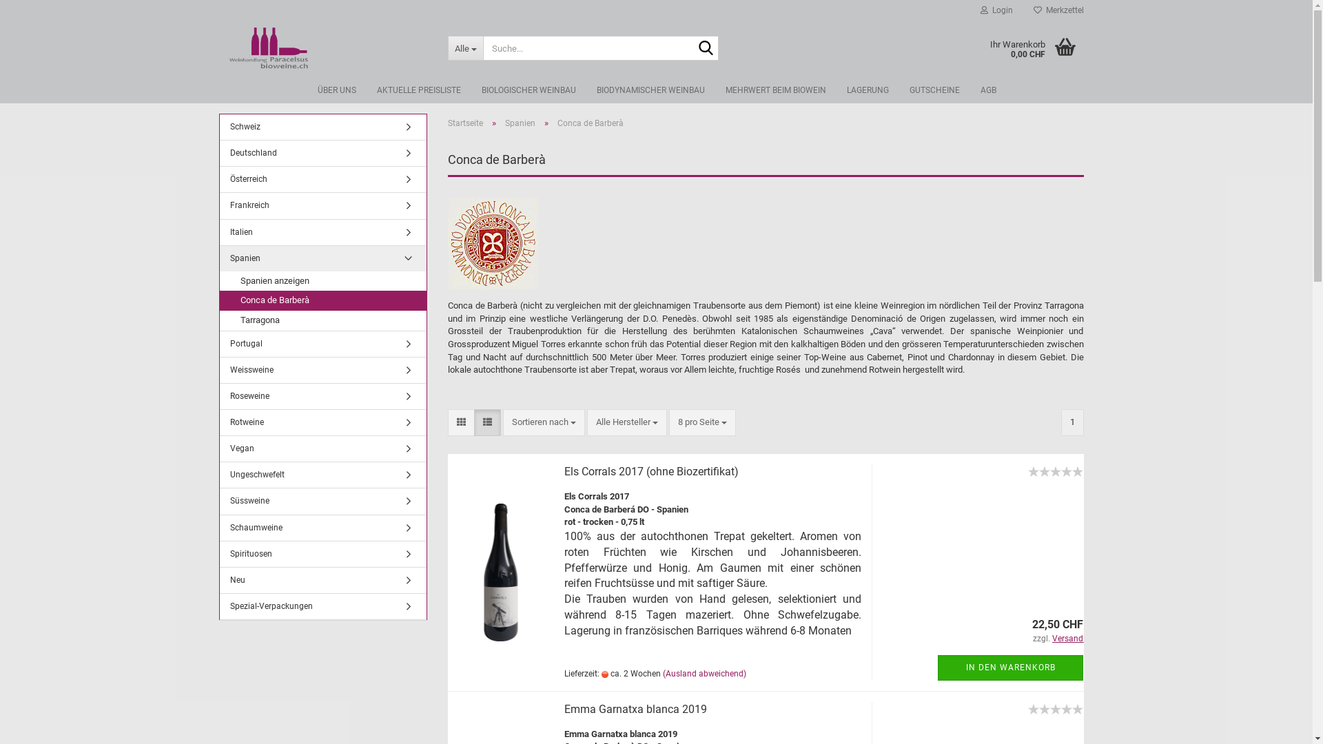 This screenshot has width=1323, height=744. Describe the element at coordinates (322, 528) in the screenshot. I see `Schaumweine` at that location.